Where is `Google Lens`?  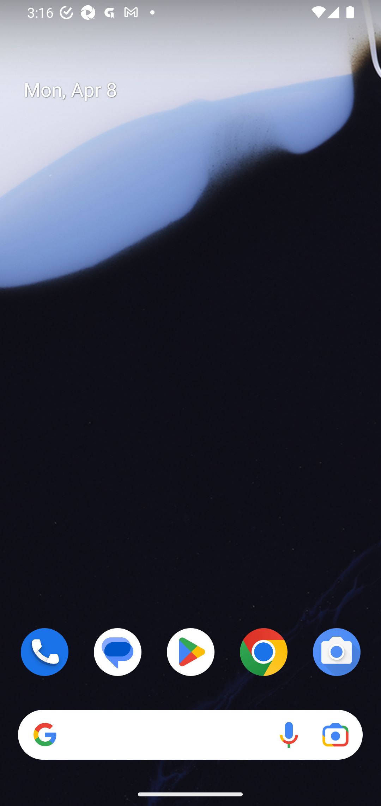 Google Lens is located at coordinates (335, 735).